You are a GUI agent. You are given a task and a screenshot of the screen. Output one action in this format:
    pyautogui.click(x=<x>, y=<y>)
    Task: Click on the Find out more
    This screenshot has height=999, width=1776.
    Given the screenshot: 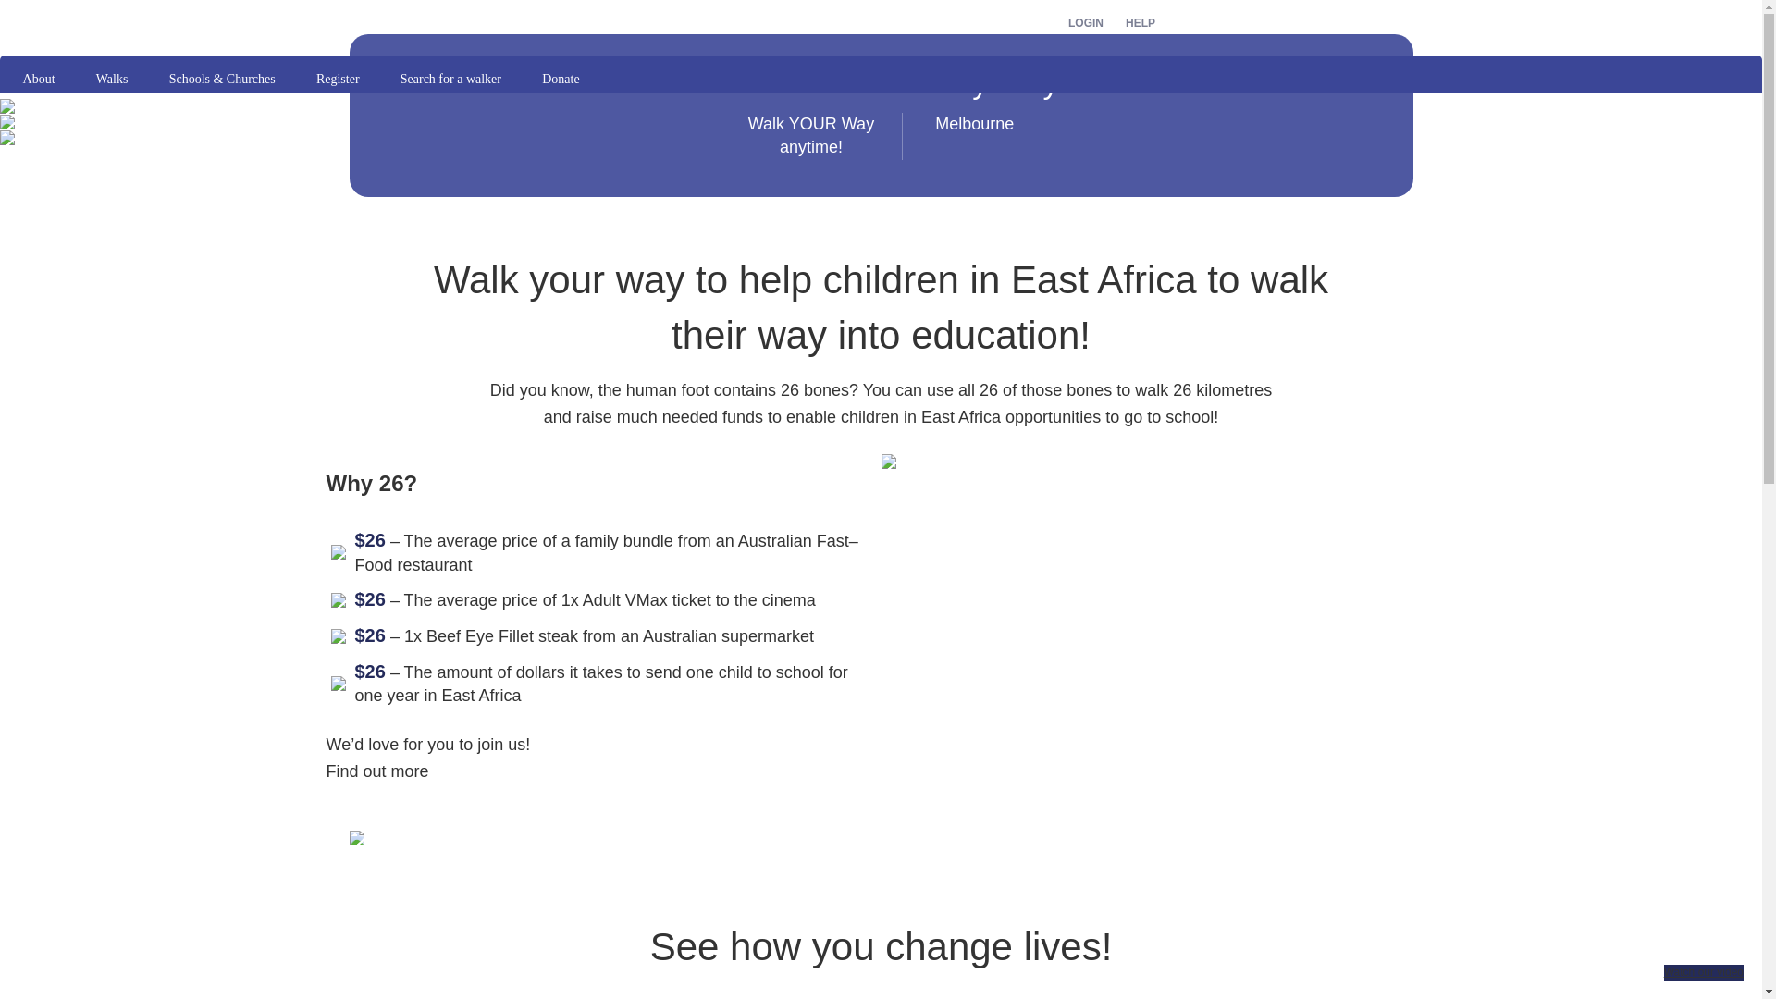 What is the action you would take?
    pyautogui.click(x=377, y=771)
    